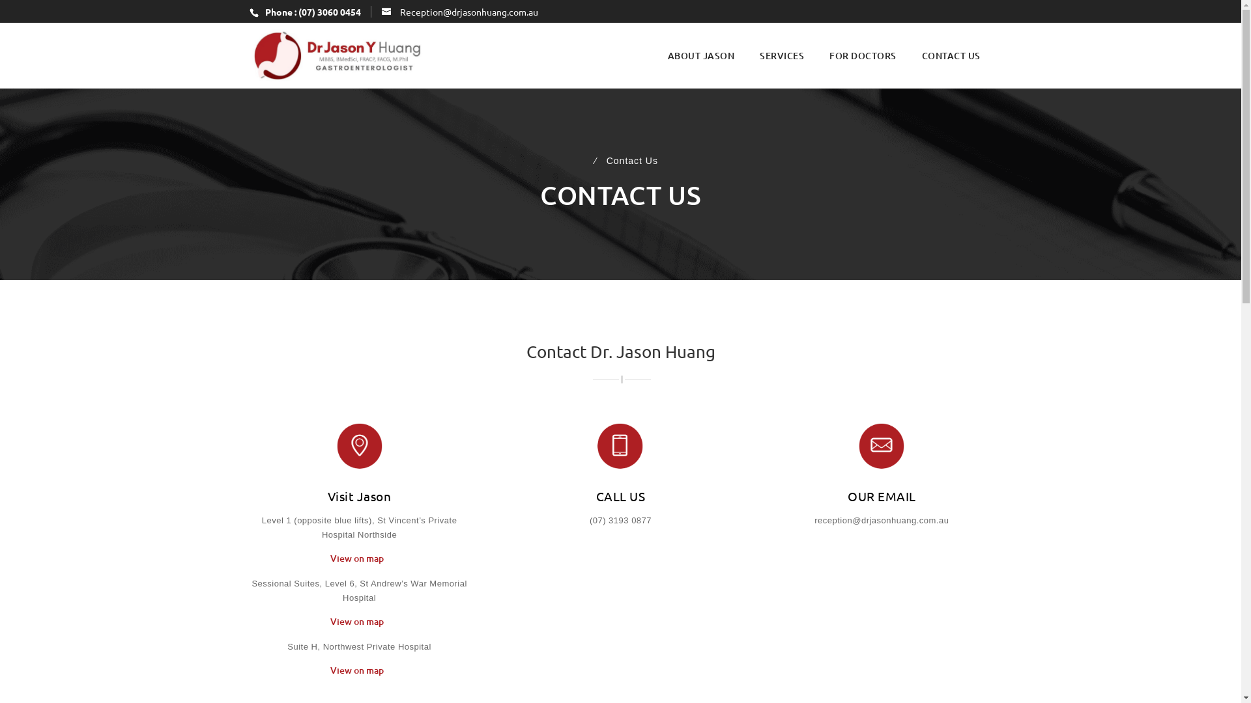 The image size is (1251, 703). I want to click on View on map, so click(359, 564).